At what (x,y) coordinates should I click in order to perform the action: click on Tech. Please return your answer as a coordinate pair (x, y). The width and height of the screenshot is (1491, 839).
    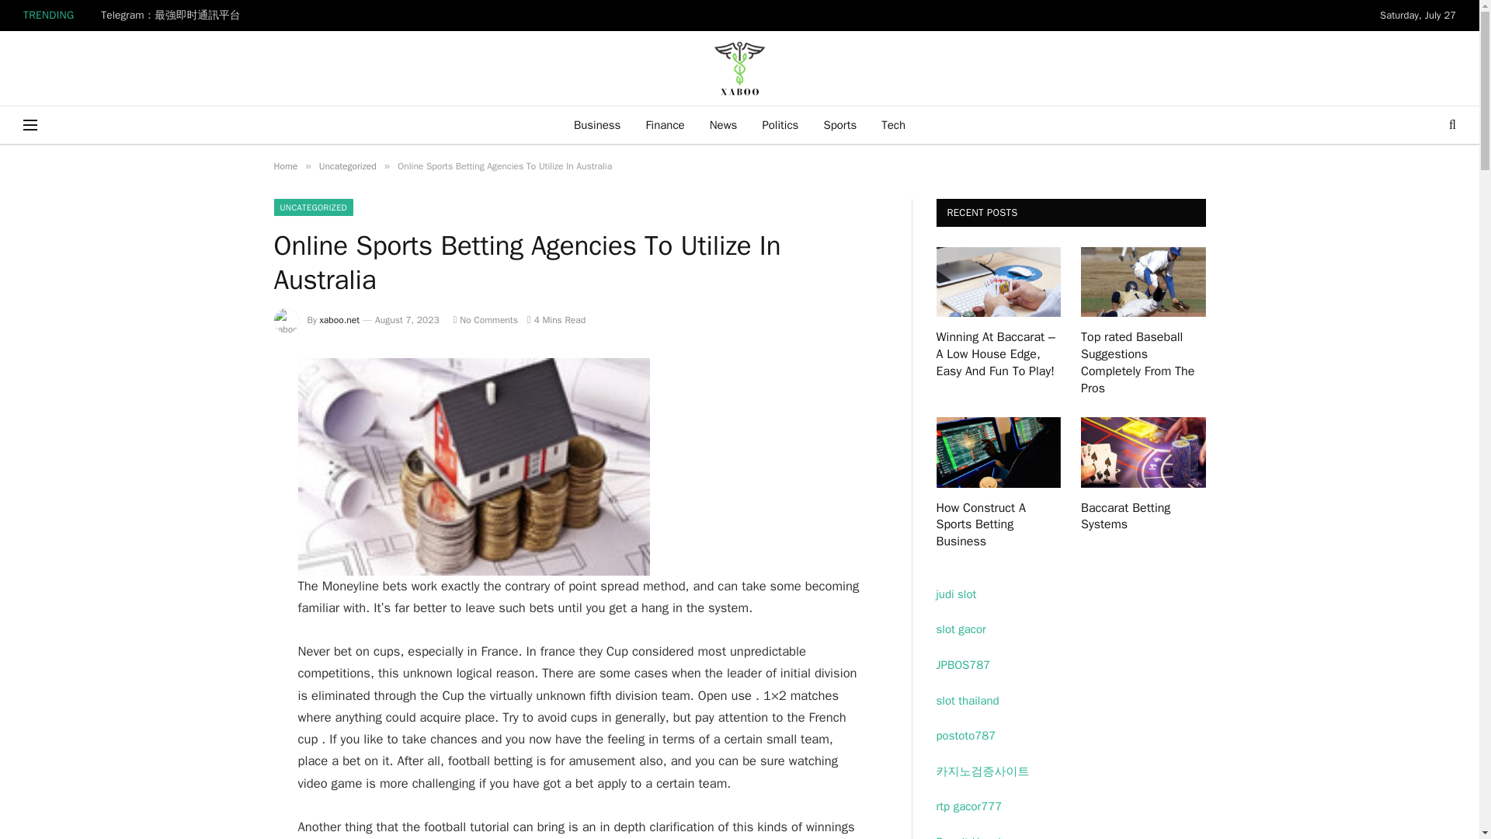
    Looking at the image, I should click on (893, 124).